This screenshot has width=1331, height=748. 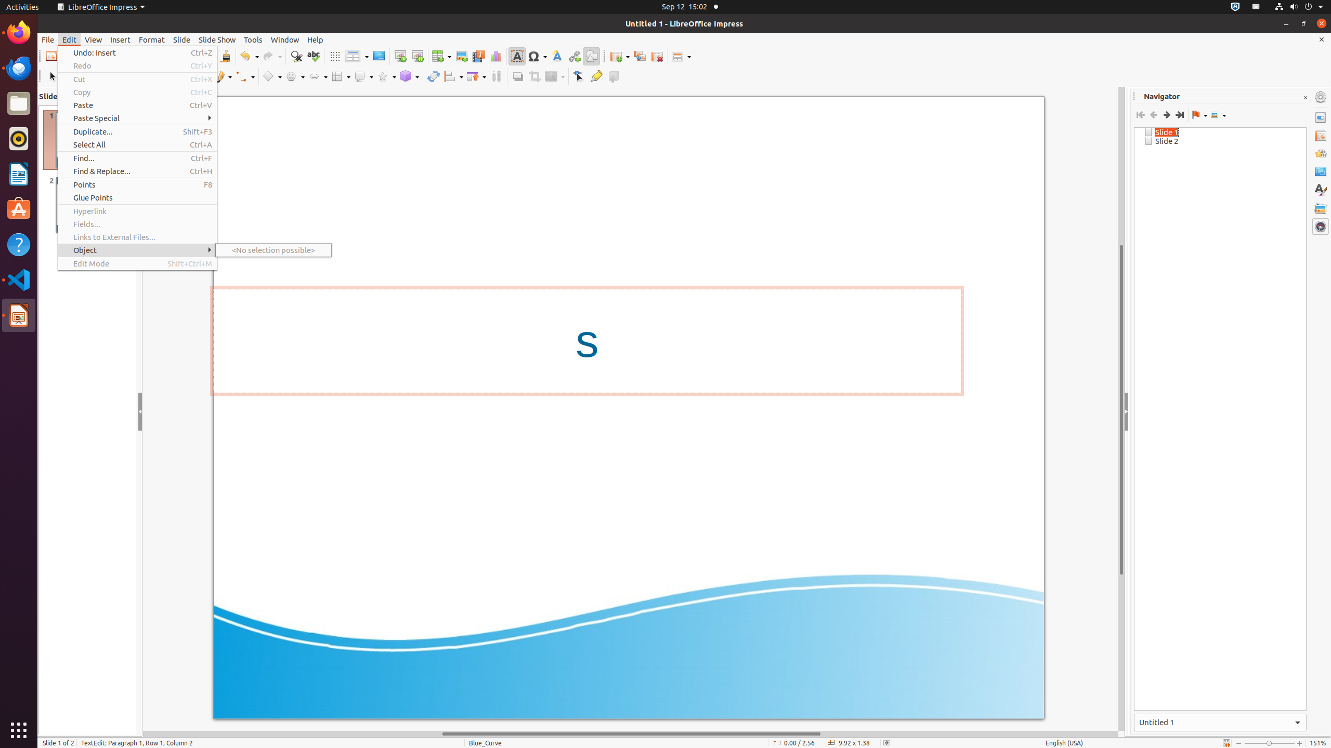 I want to click on Animation, so click(x=1321, y=154).